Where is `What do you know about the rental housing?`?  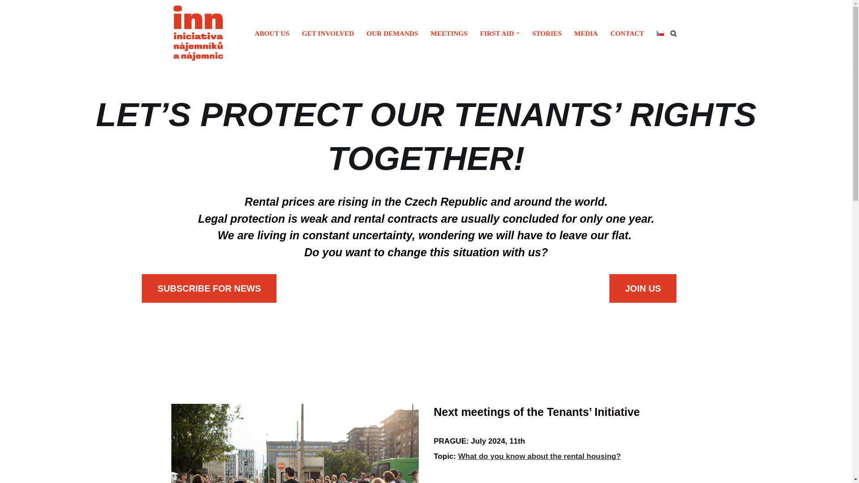 What do you know about the rental housing? is located at coordinates (540, 456).